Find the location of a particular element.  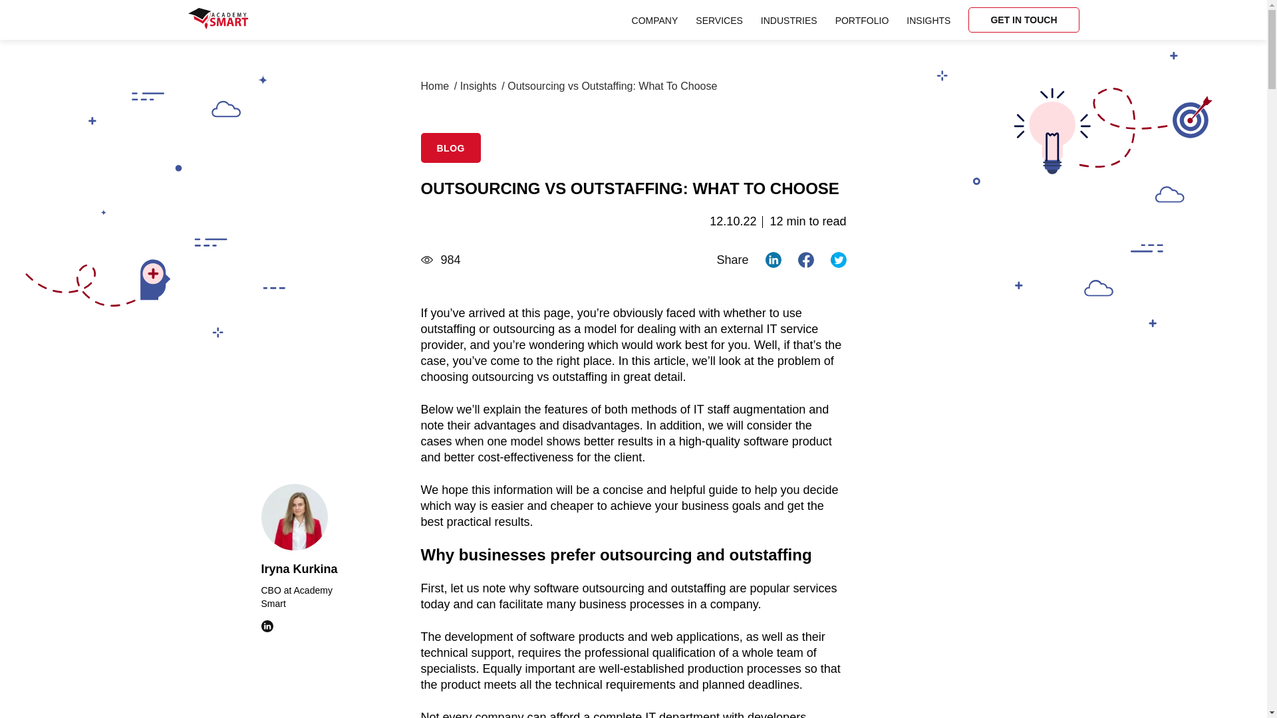

Share on LinkedIn is located at coordinates (773, 259).